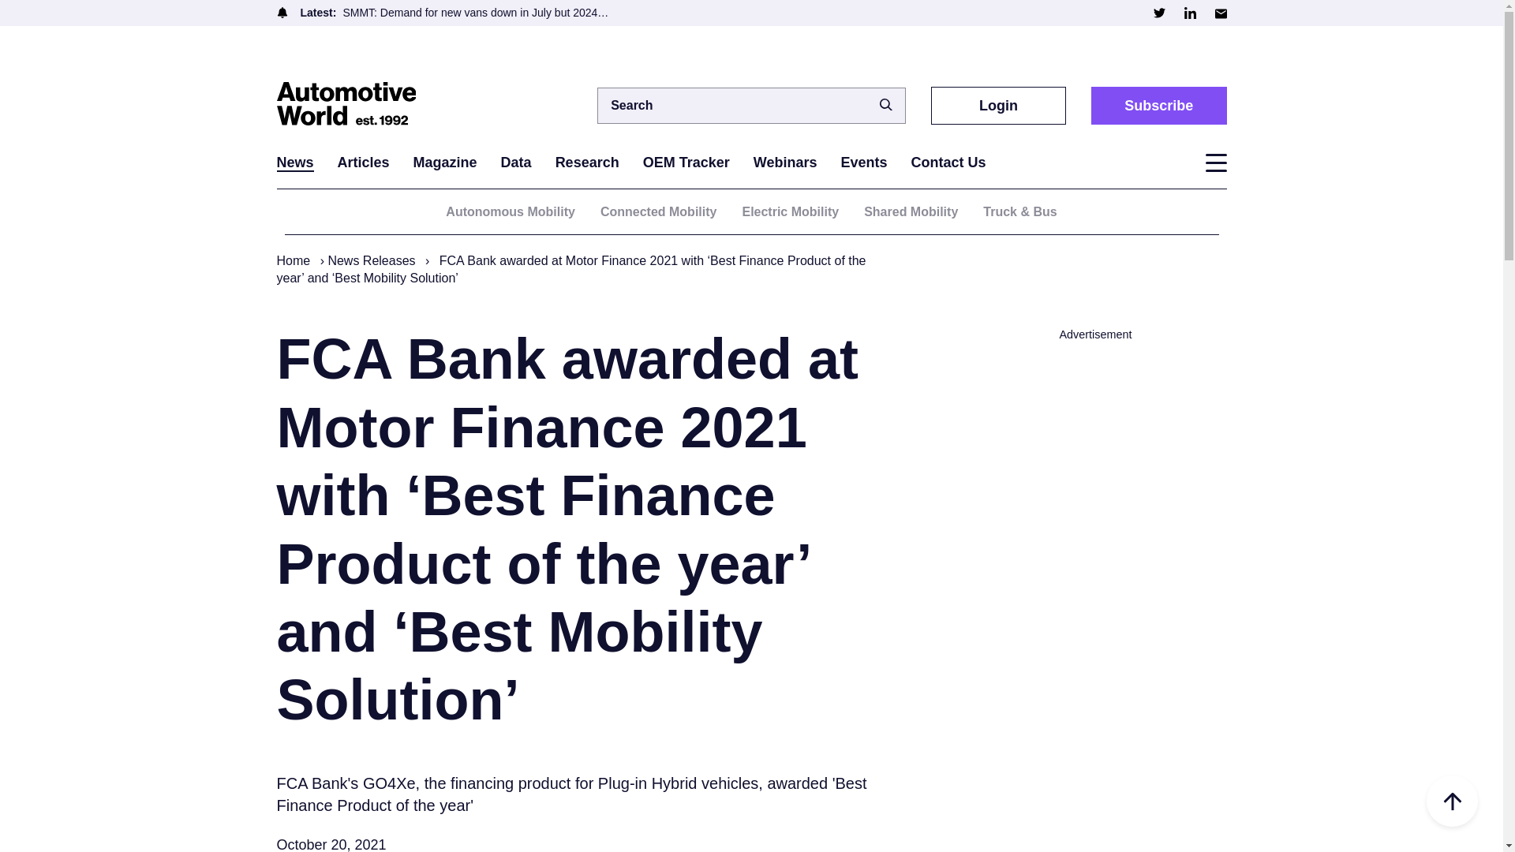 The width and height of the screenshot is (1515, 852). What do you see at coordinates (1158, 105) in the screenshot?
I see `Subscribe` at bounding box center [1158, 105].